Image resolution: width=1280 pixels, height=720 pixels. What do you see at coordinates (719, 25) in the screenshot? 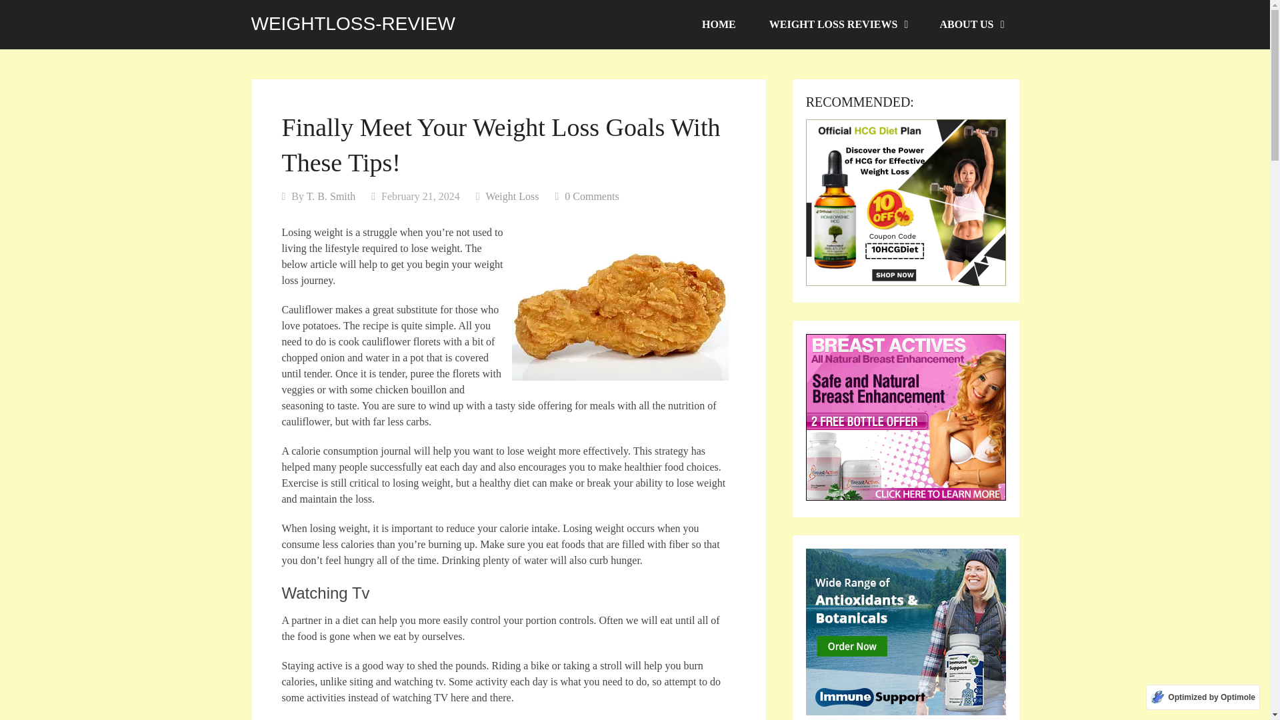
I see `HOME` at bounding box center [719, 25].